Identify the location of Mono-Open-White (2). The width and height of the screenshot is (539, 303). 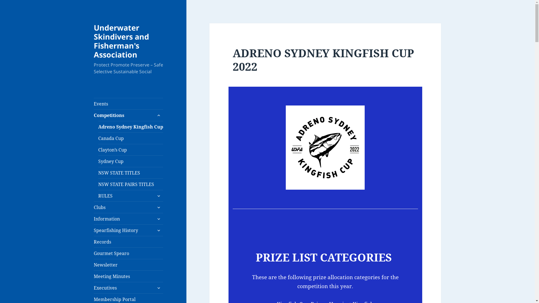
(325, 148).